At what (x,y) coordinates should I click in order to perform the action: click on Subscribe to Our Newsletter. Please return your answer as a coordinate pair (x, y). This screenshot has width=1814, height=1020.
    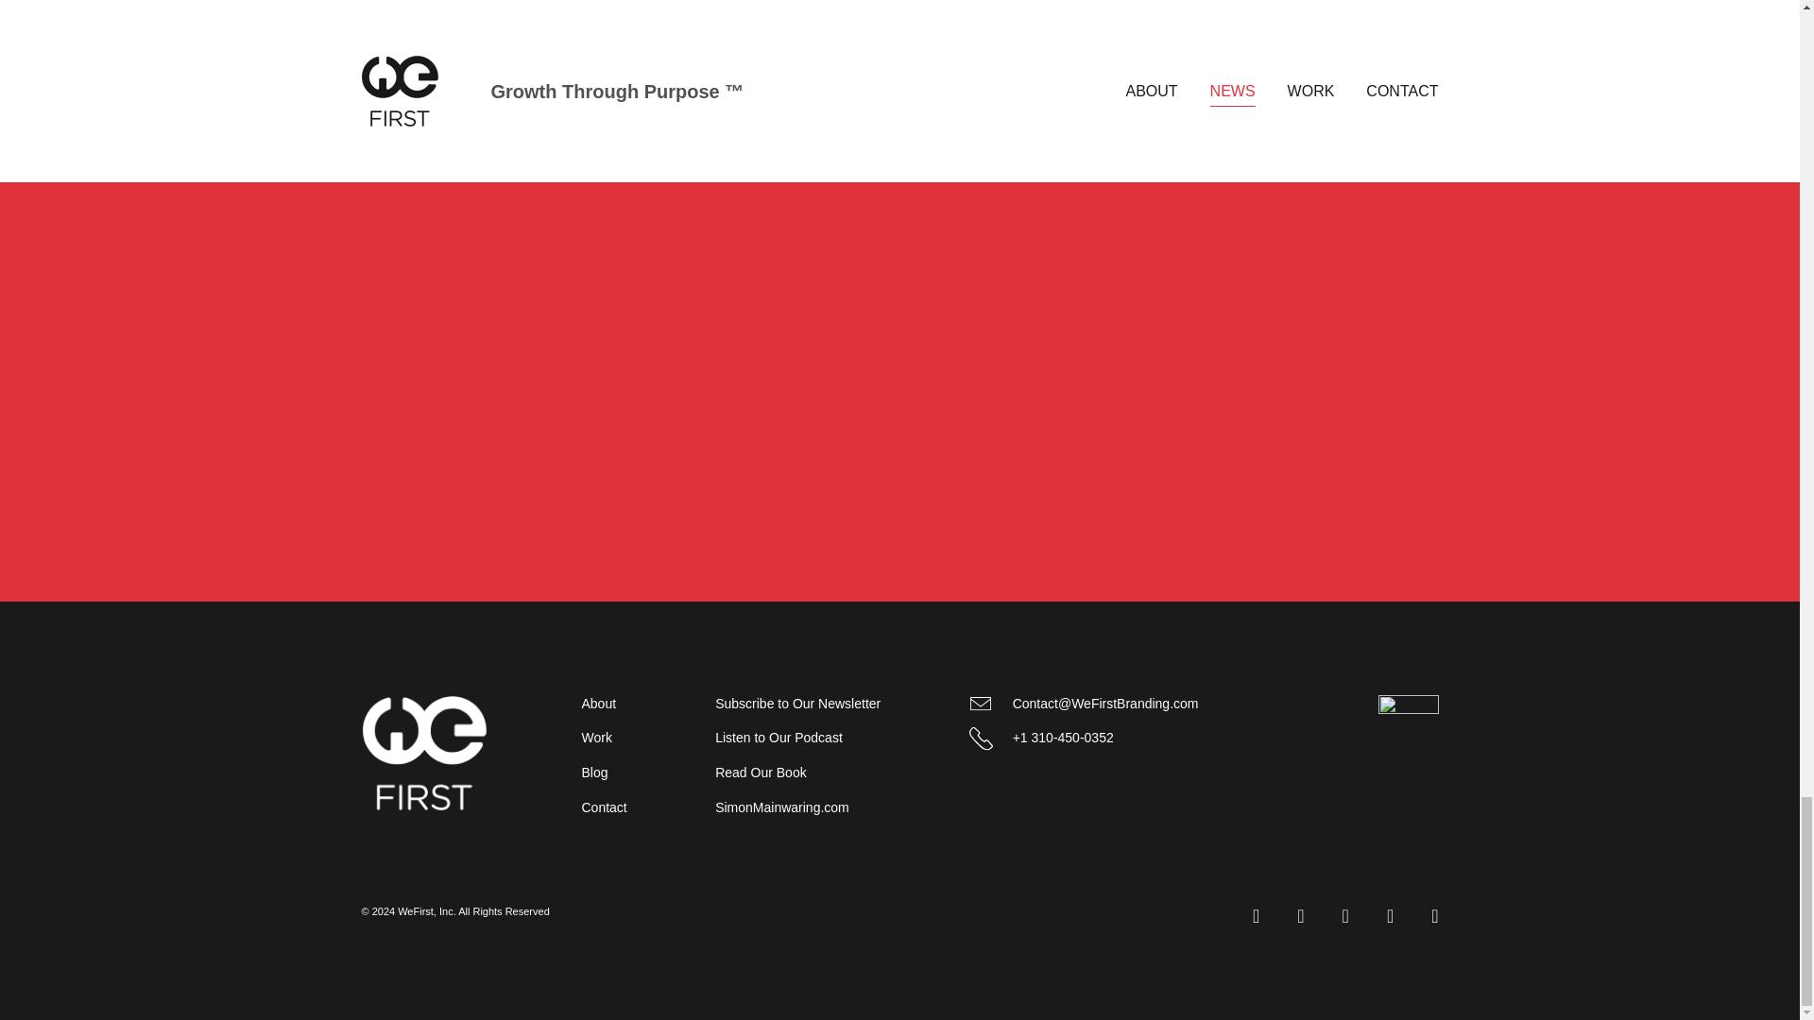
    Looking at the image, I should click on (797, 703).